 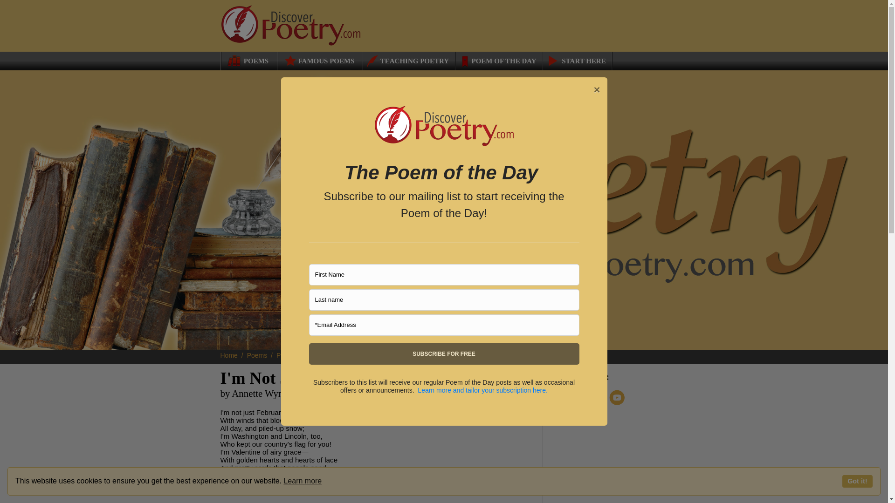 What do you see at coordinates (302, 481) in the screenshot?
I see `Learn more` at bounding box center [302, 481].